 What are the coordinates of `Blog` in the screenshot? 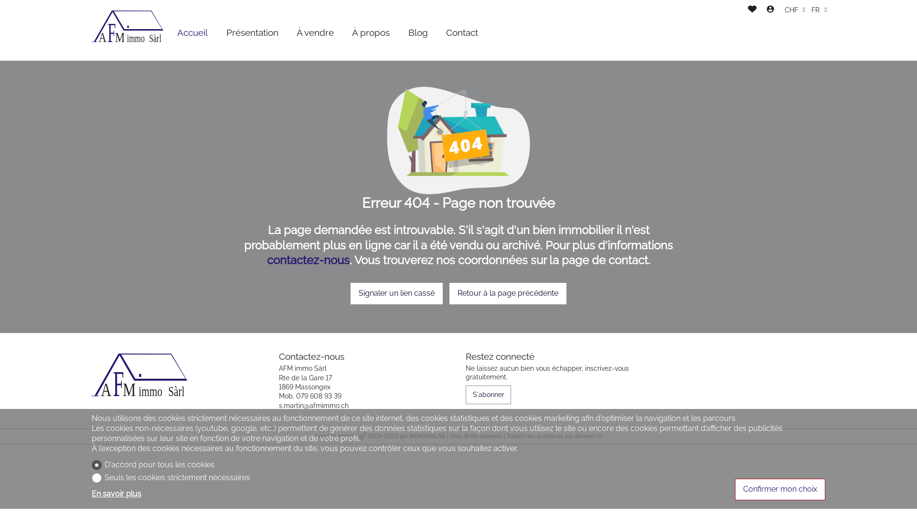 It's located at (418, 32).